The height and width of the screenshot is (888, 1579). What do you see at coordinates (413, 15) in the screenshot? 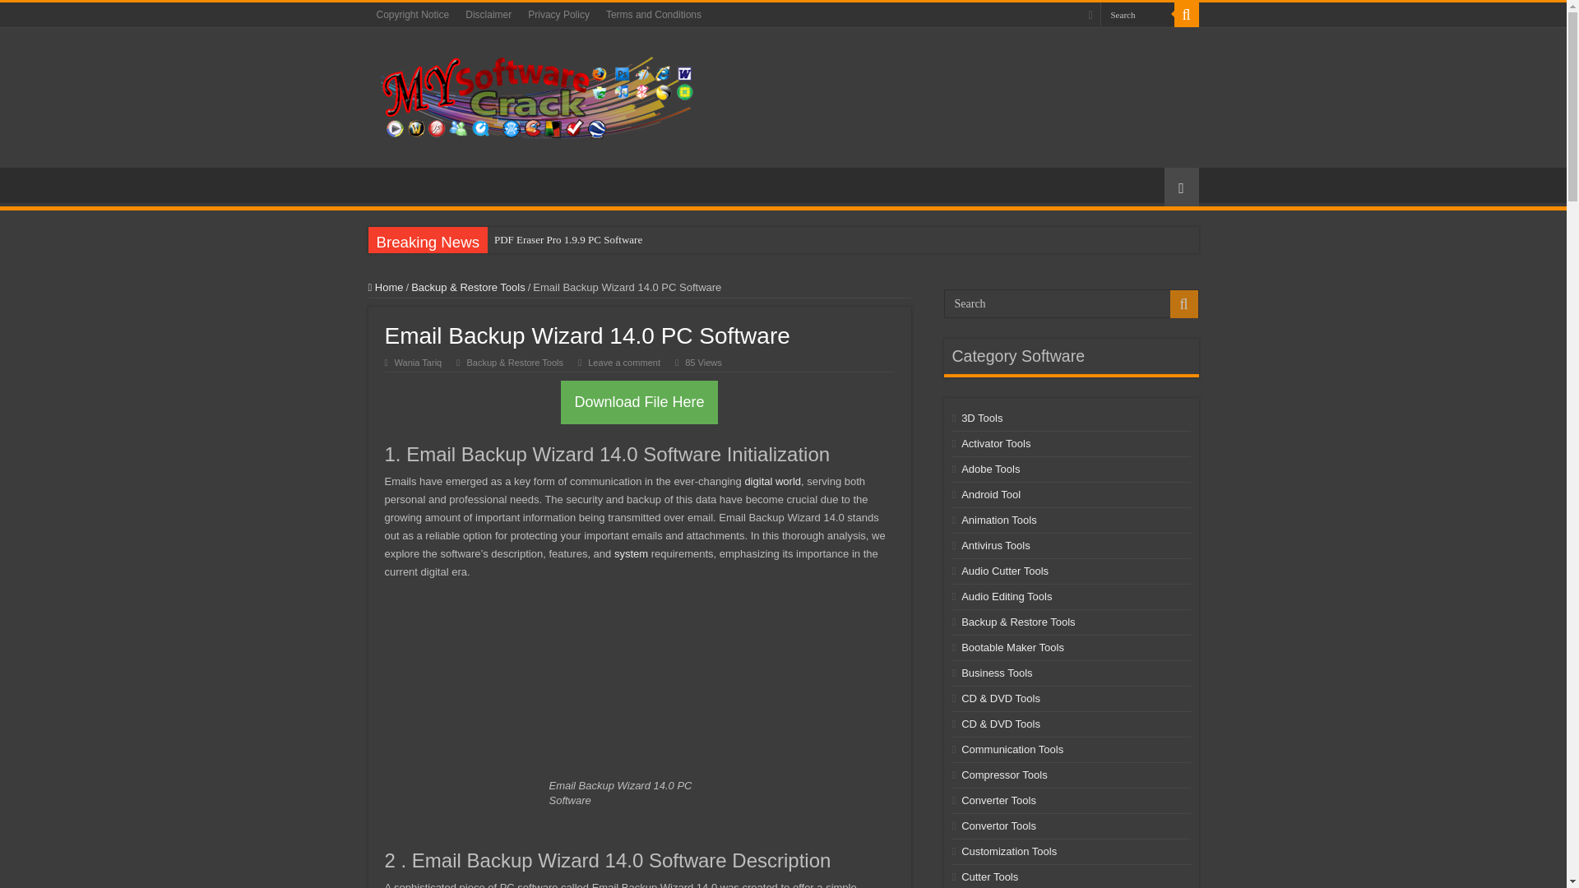
I see `Copyright Notice` at bounding box center [413, 15].